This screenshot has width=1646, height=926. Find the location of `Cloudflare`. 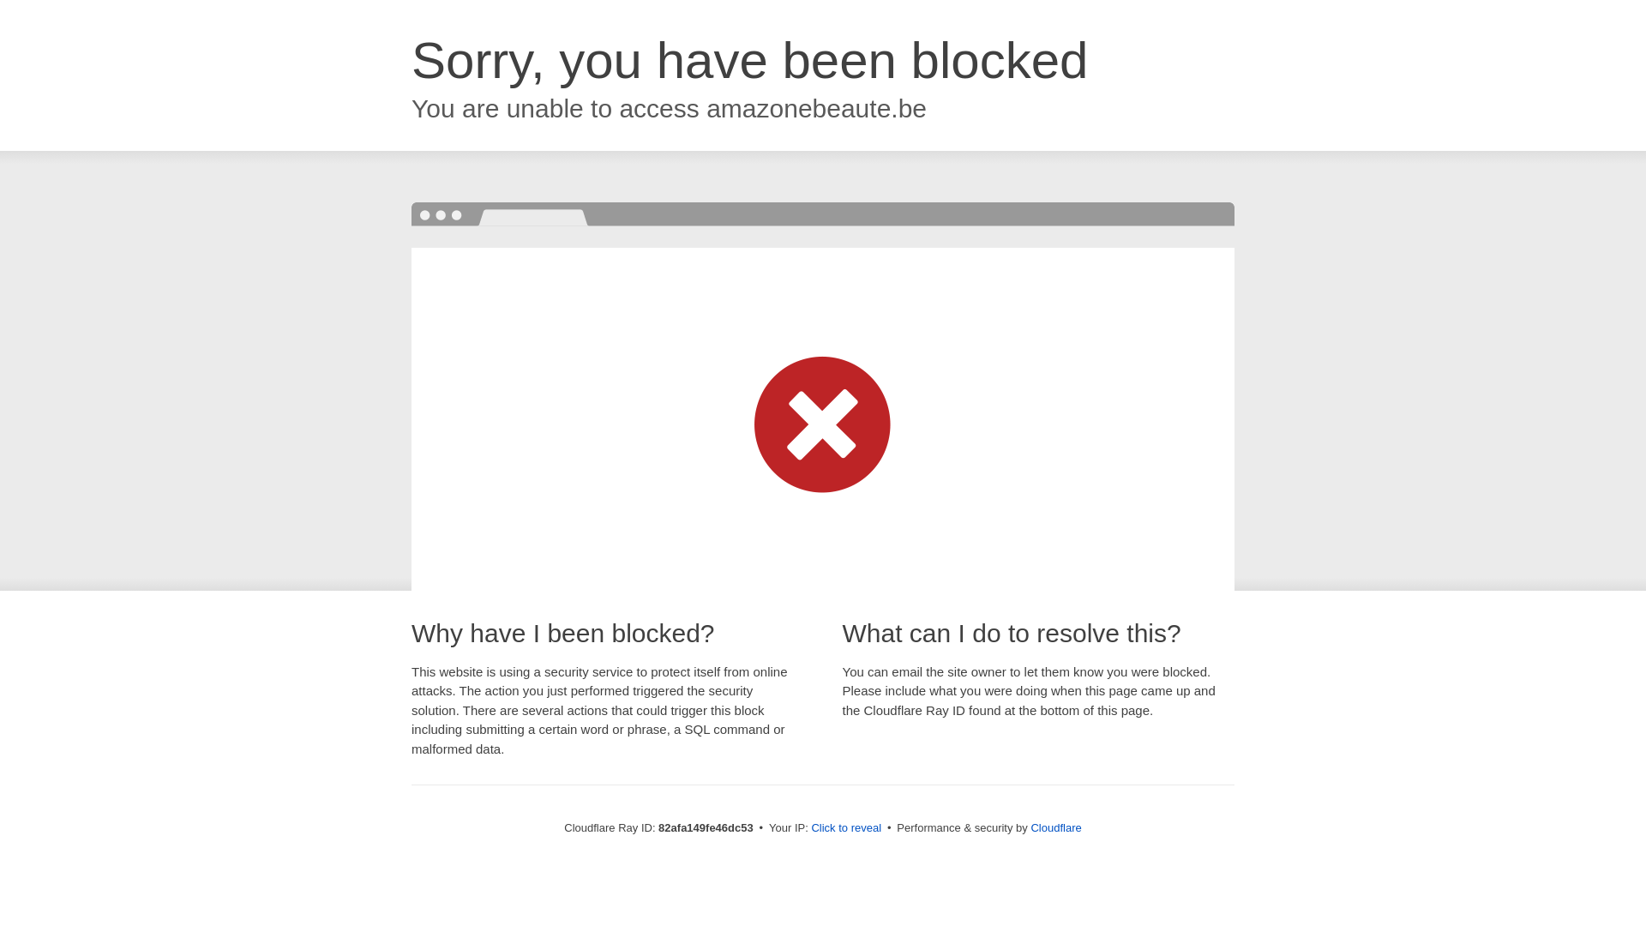

Cloudflare is located at coordinates (1056, 828).